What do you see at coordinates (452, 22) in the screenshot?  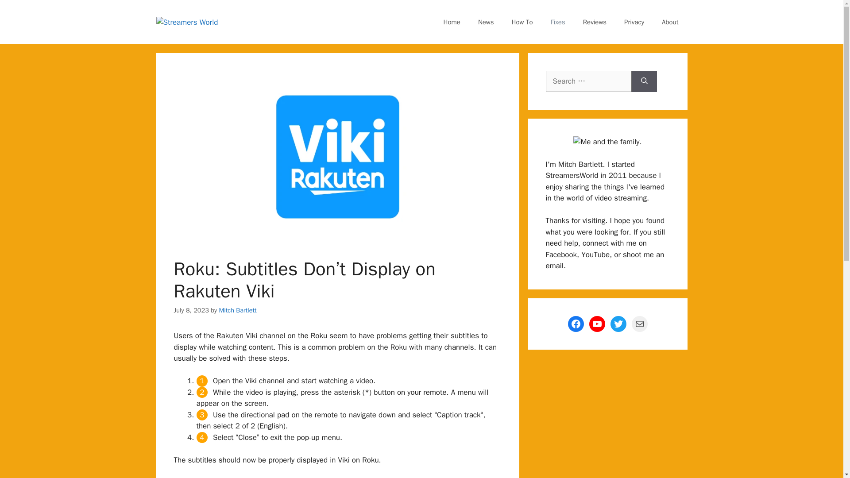 I see `Home` at bounding box center [452, 22].